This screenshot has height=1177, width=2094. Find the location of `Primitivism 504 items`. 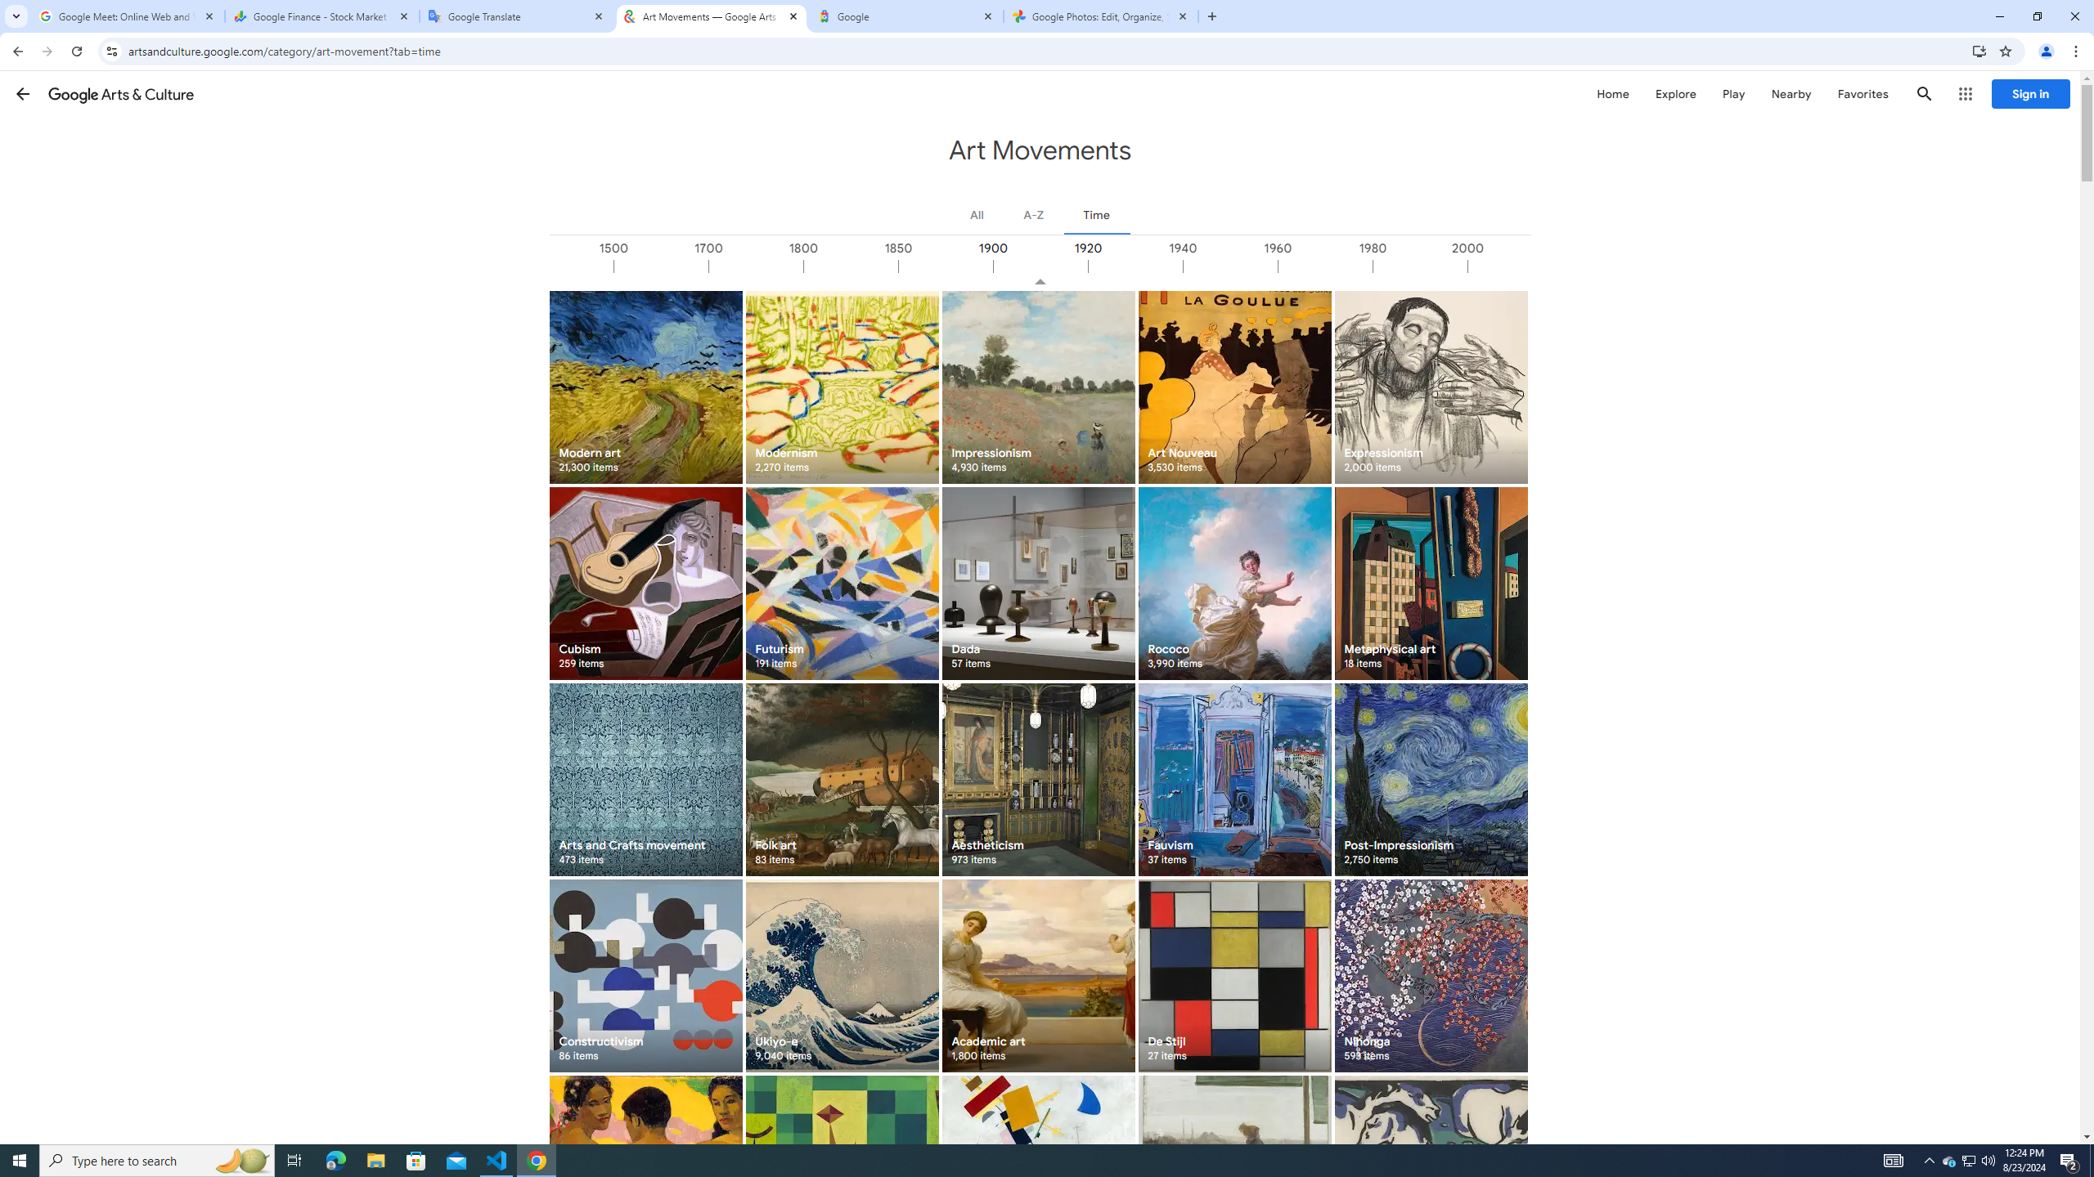

Primitivism 504 items is located at coordinates (645, 1172).